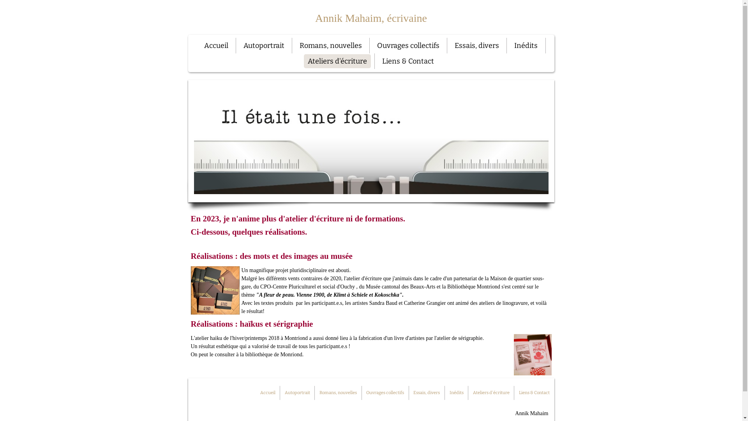 The width and height of the screenshot is (748, 421). What do you see at coordinates (338, 393) in the screenshot?
I see `Romans, nouvelles` at bounding box center [338, 393].